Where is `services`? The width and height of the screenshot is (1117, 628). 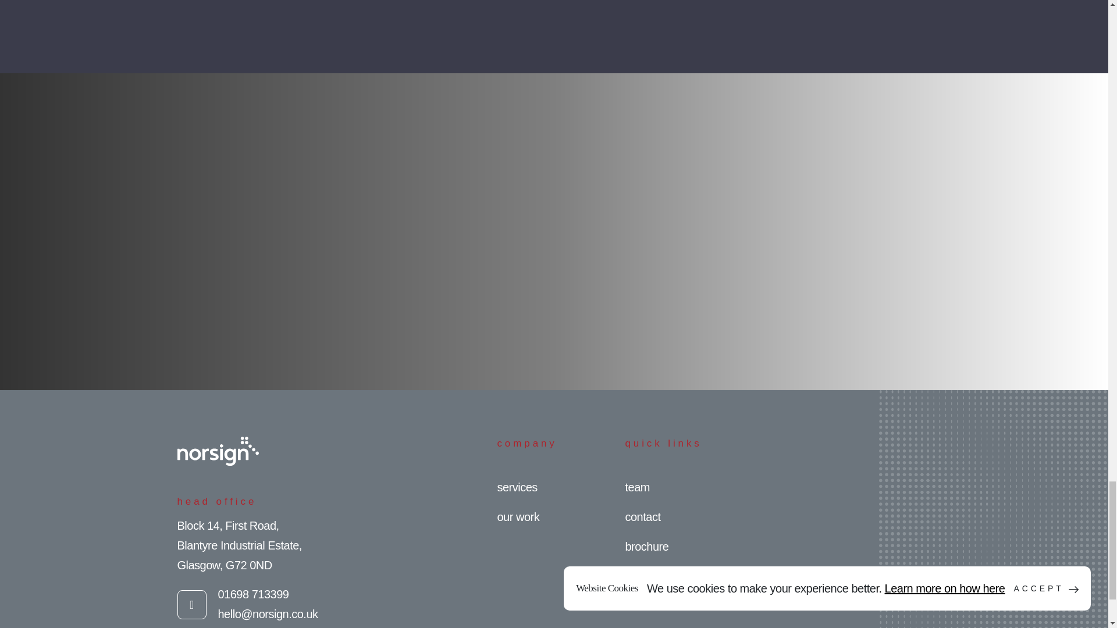 services is located at coordinates (517, 487).